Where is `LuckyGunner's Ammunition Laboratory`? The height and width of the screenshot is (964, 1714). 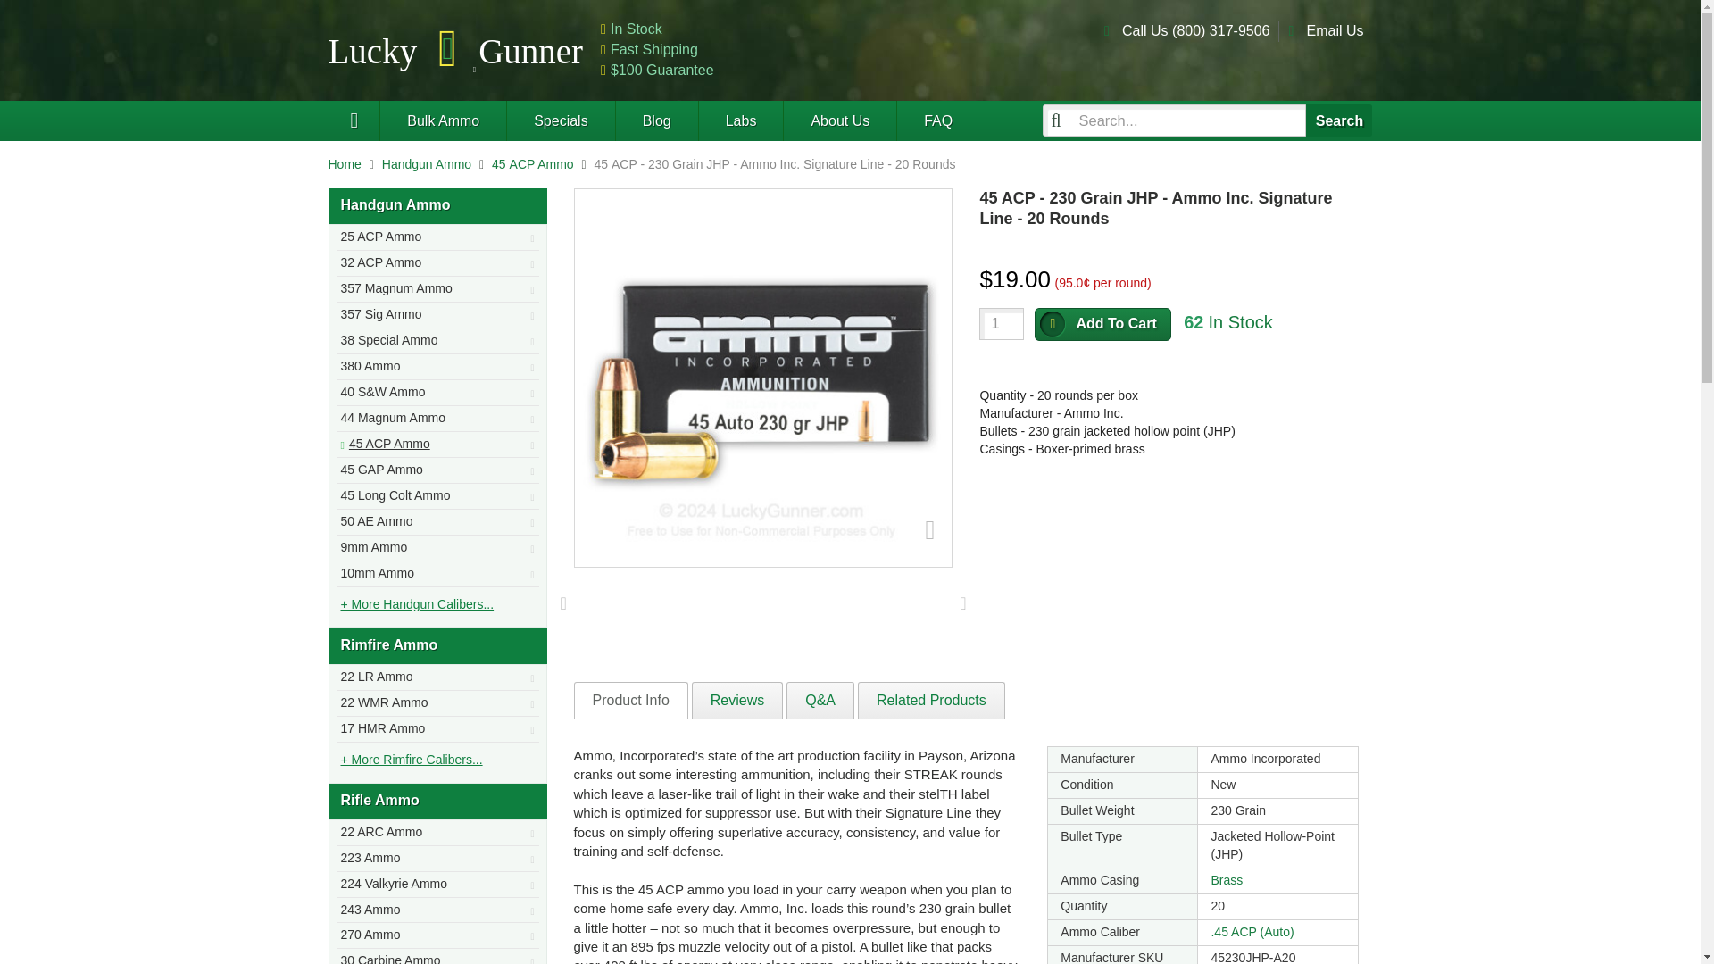 LuckyGunner's Ammunition Laboratory is located at coordinates (740, 120).